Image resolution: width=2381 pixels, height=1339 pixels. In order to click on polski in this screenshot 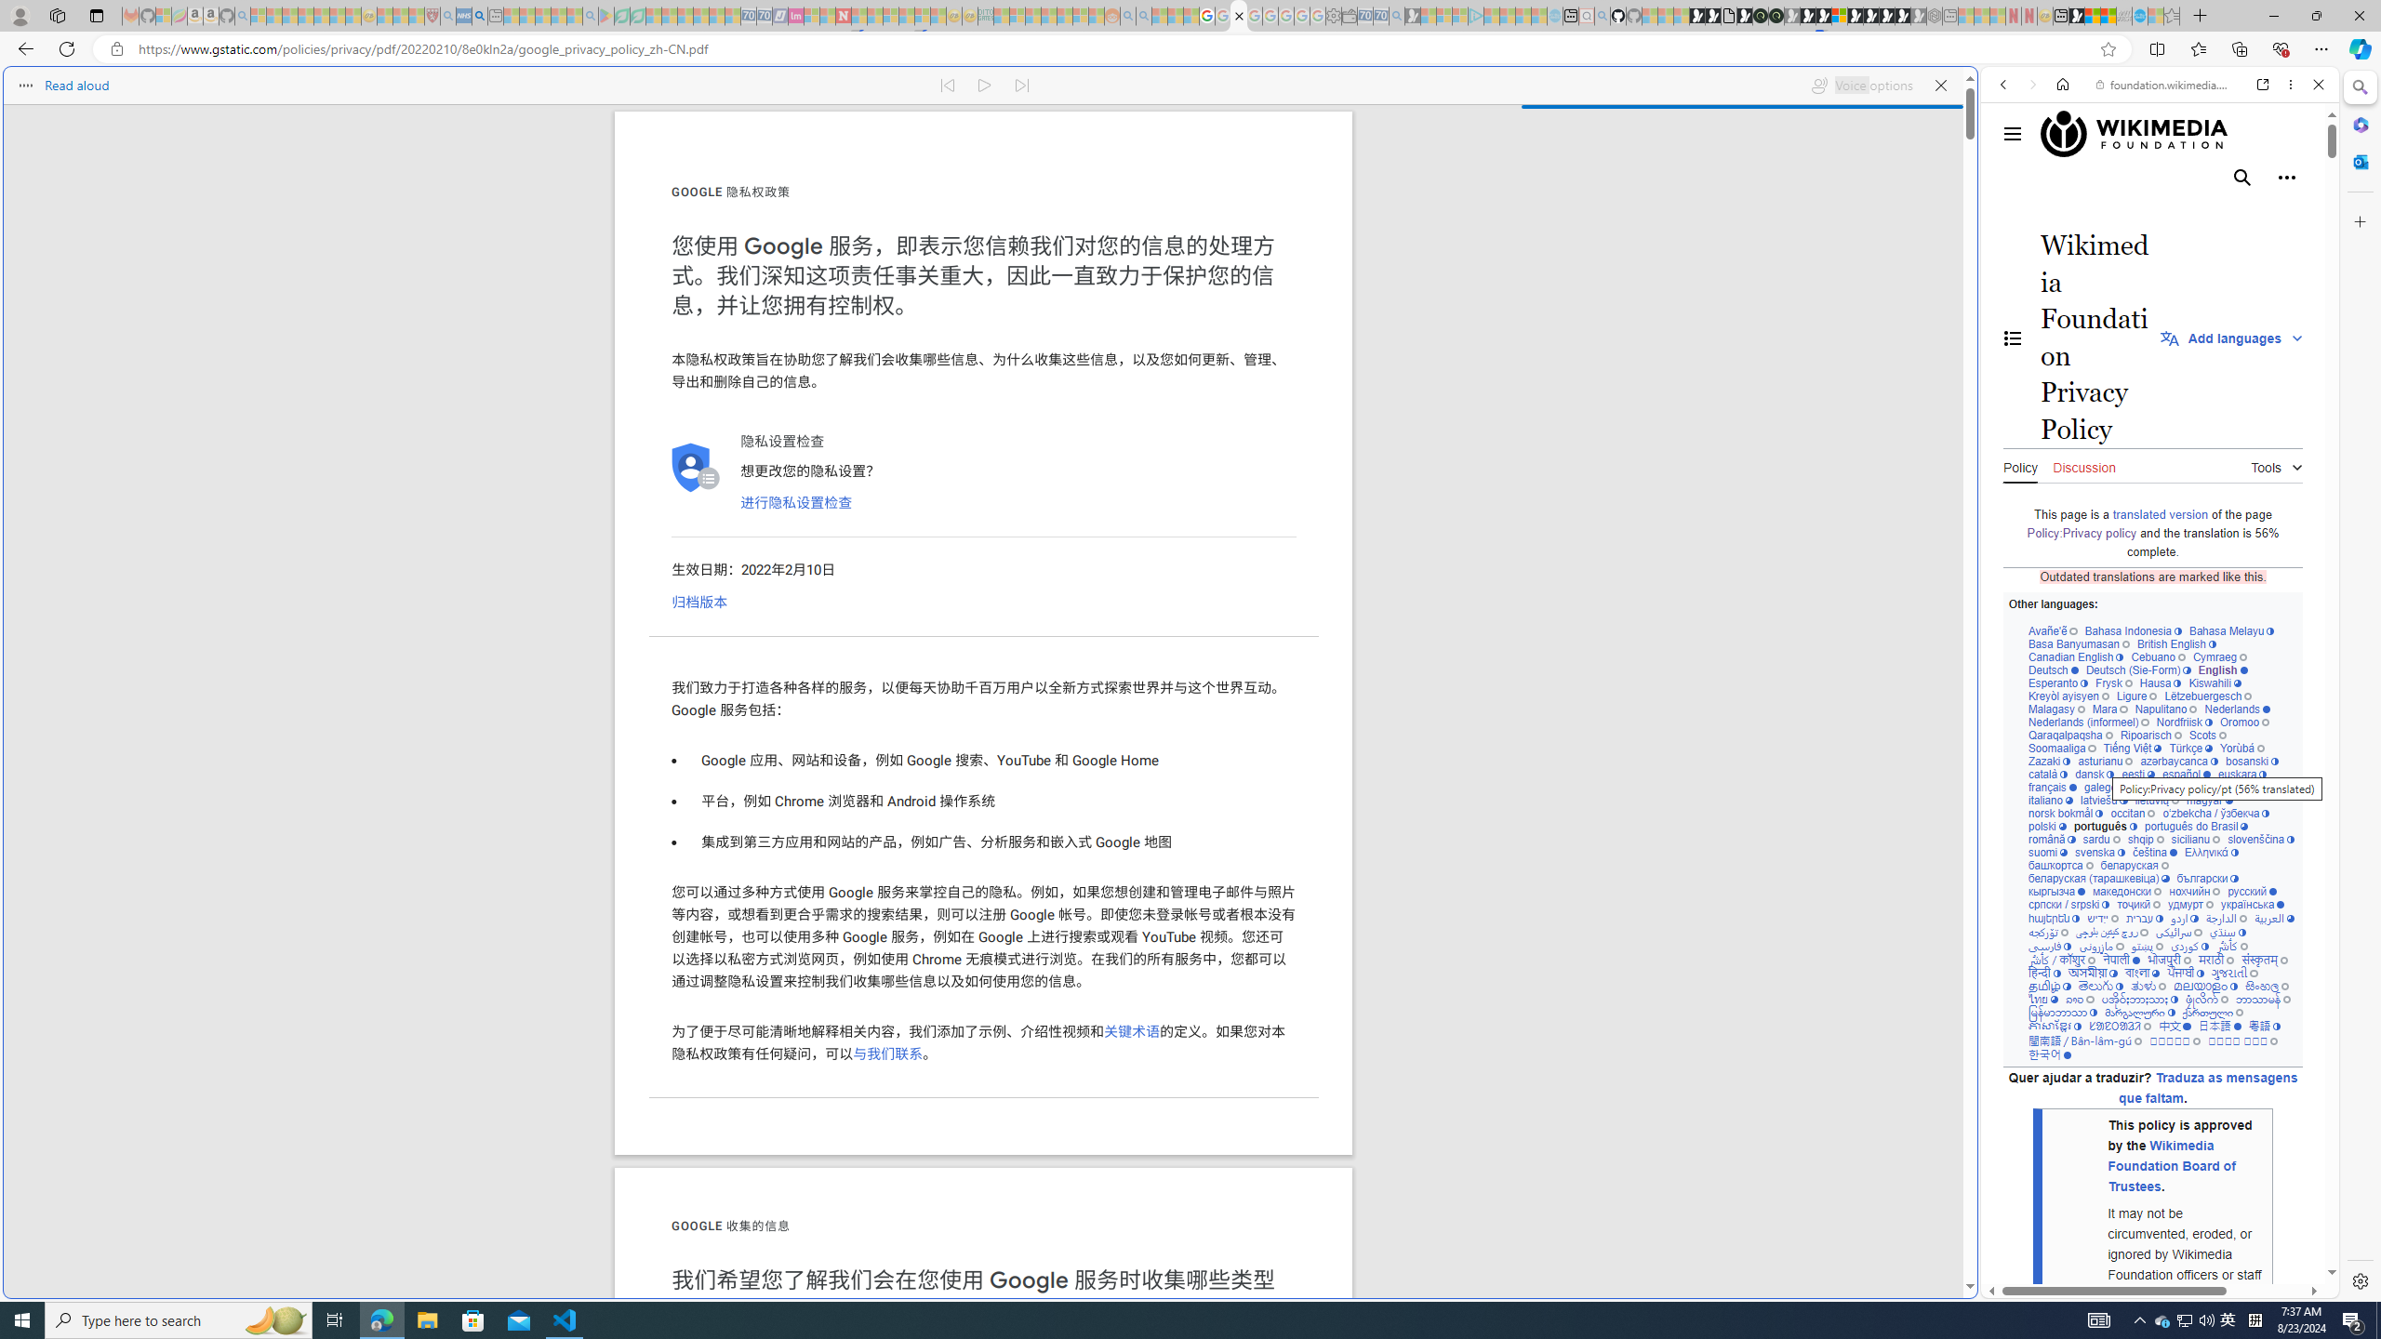, I will do `click(2048, 826)`.